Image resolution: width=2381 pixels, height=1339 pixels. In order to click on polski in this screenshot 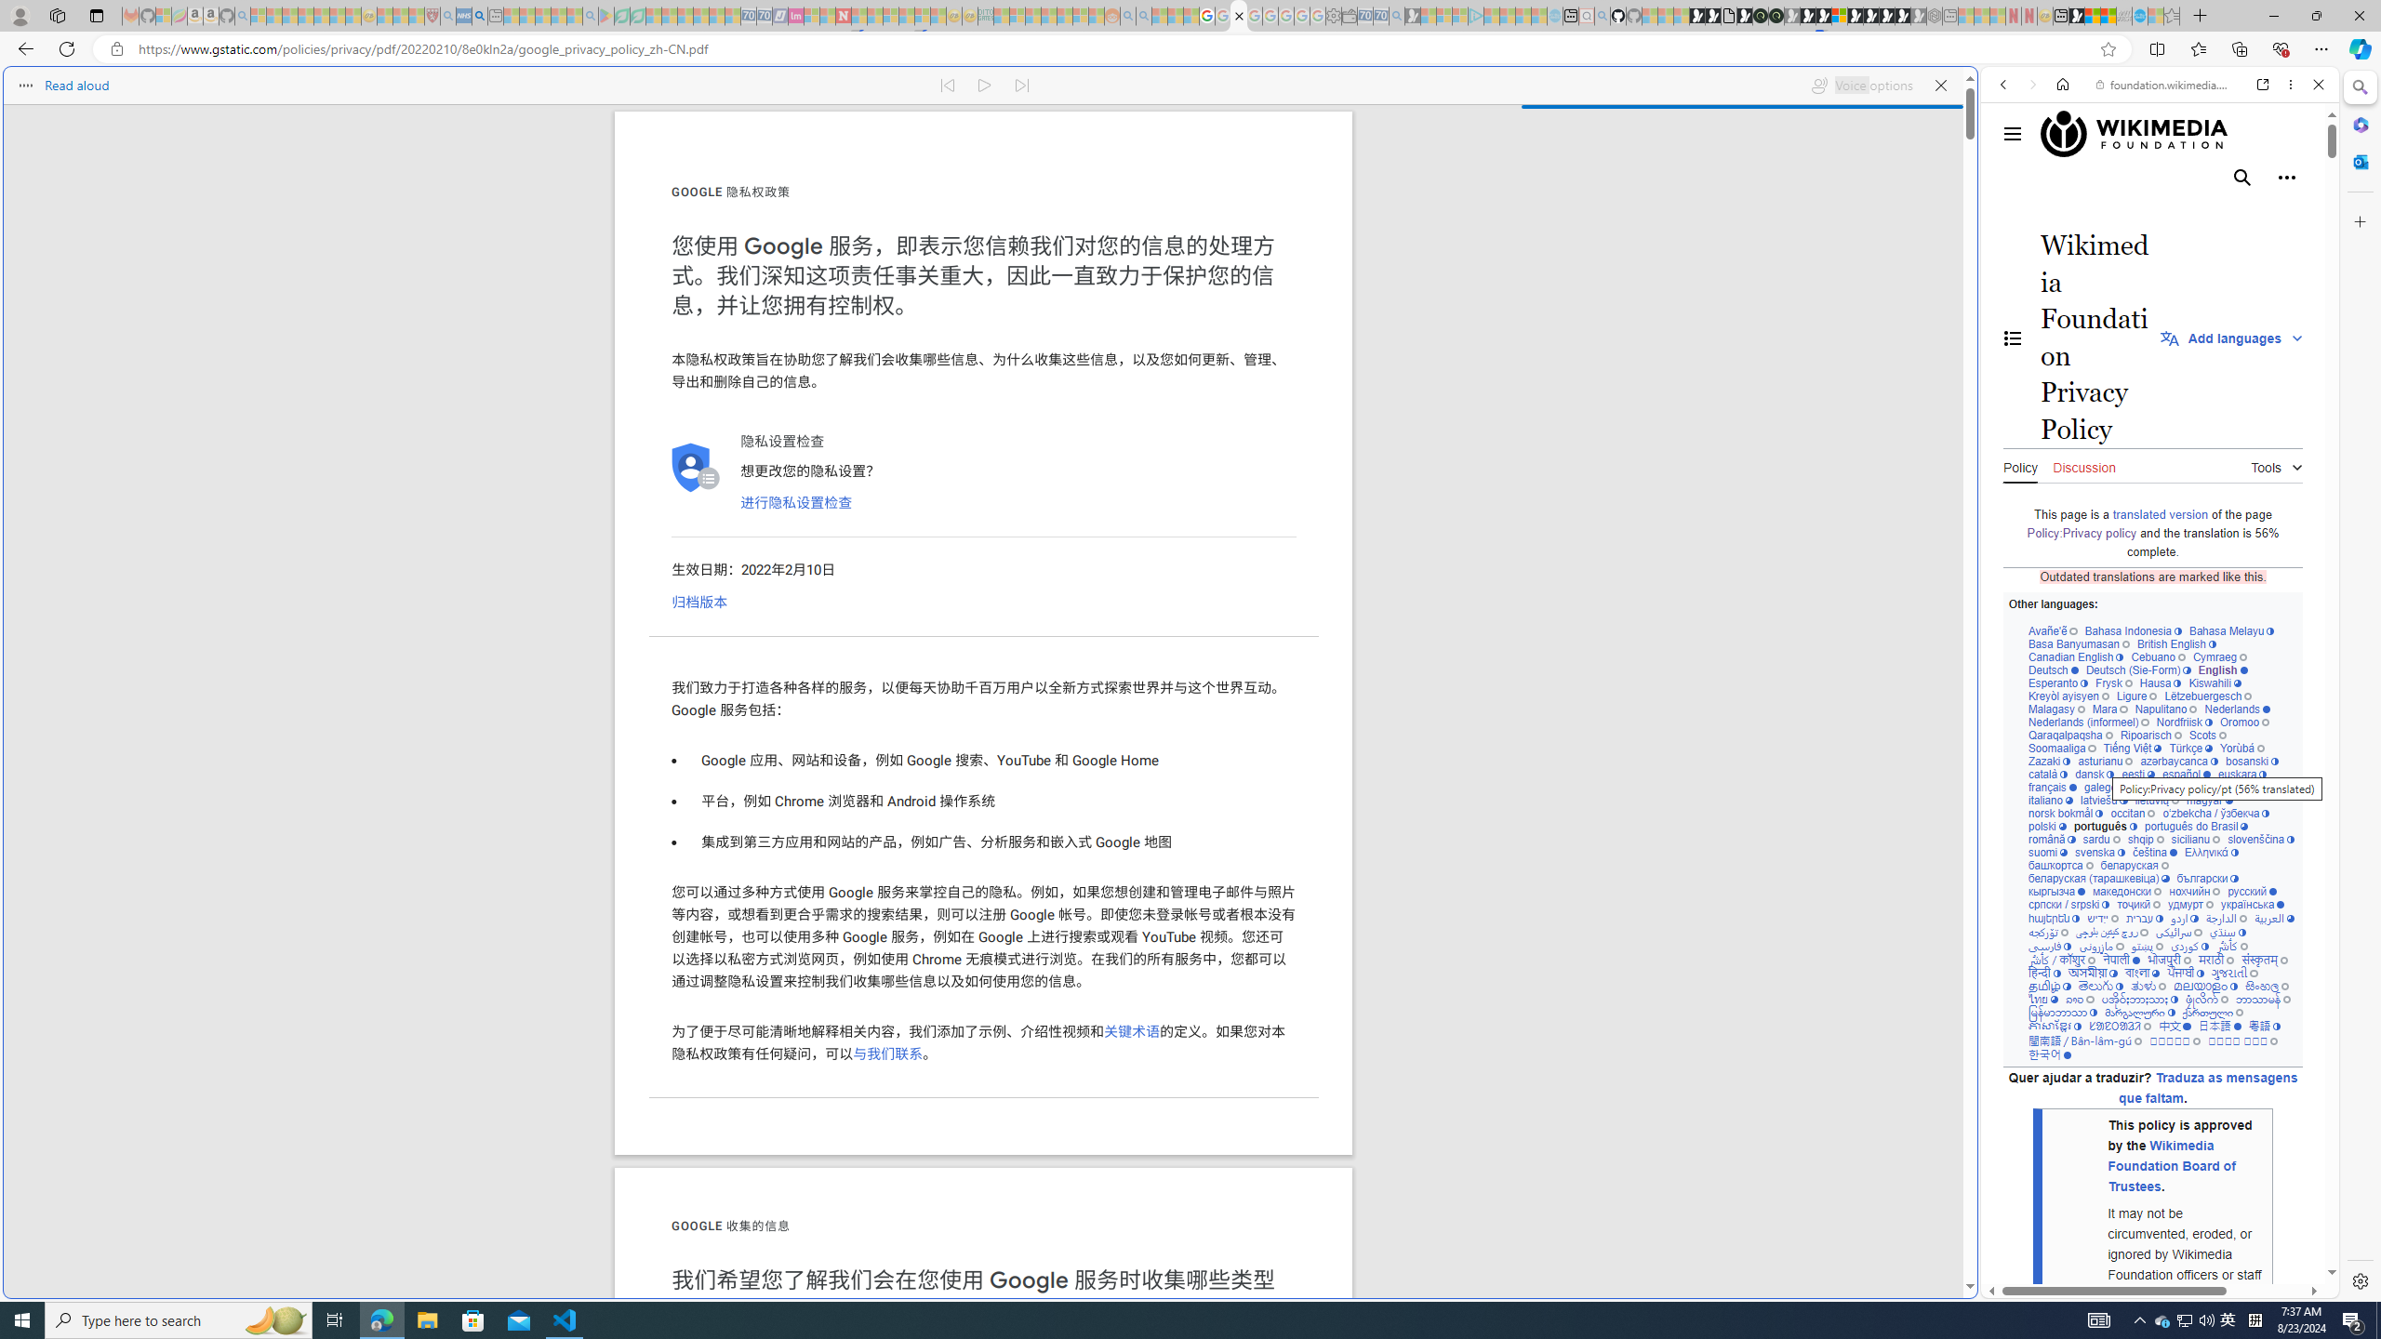, I will do `click(2048, 826)`.